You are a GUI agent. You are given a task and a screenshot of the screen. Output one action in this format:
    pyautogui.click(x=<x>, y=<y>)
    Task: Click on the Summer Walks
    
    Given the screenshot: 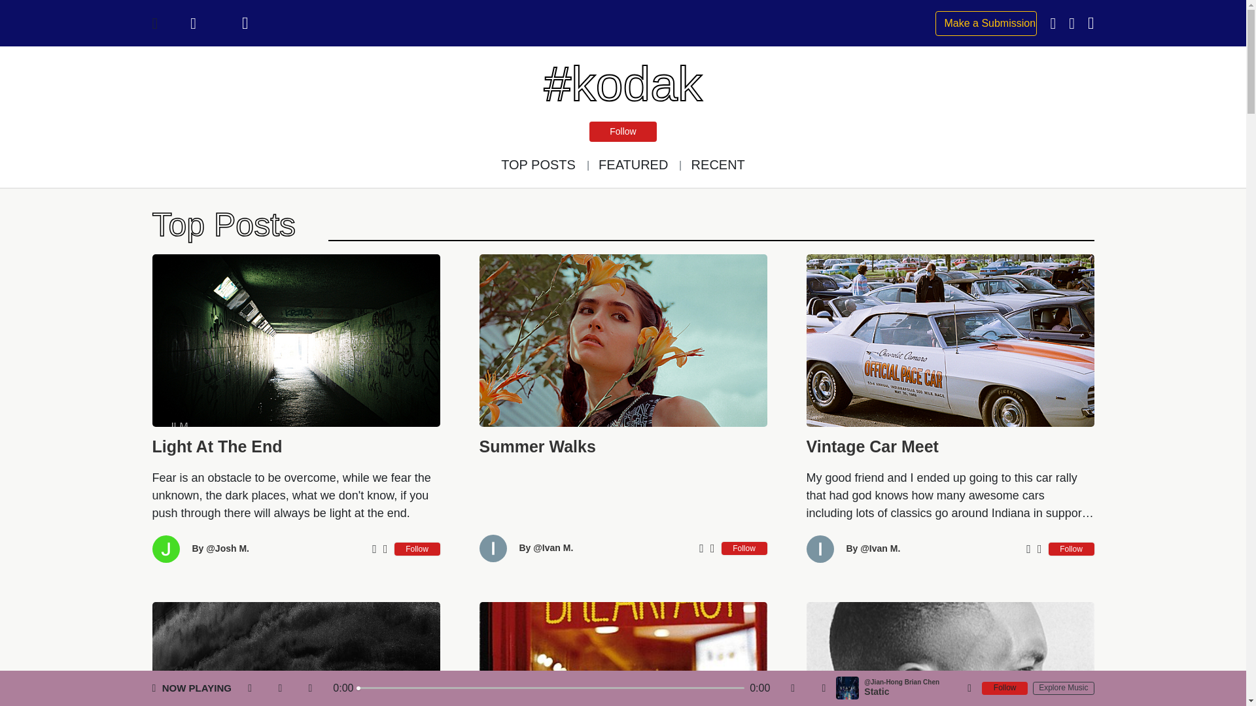 What is the action you would take?
    pyautogui.click(x=622, y=340)
    